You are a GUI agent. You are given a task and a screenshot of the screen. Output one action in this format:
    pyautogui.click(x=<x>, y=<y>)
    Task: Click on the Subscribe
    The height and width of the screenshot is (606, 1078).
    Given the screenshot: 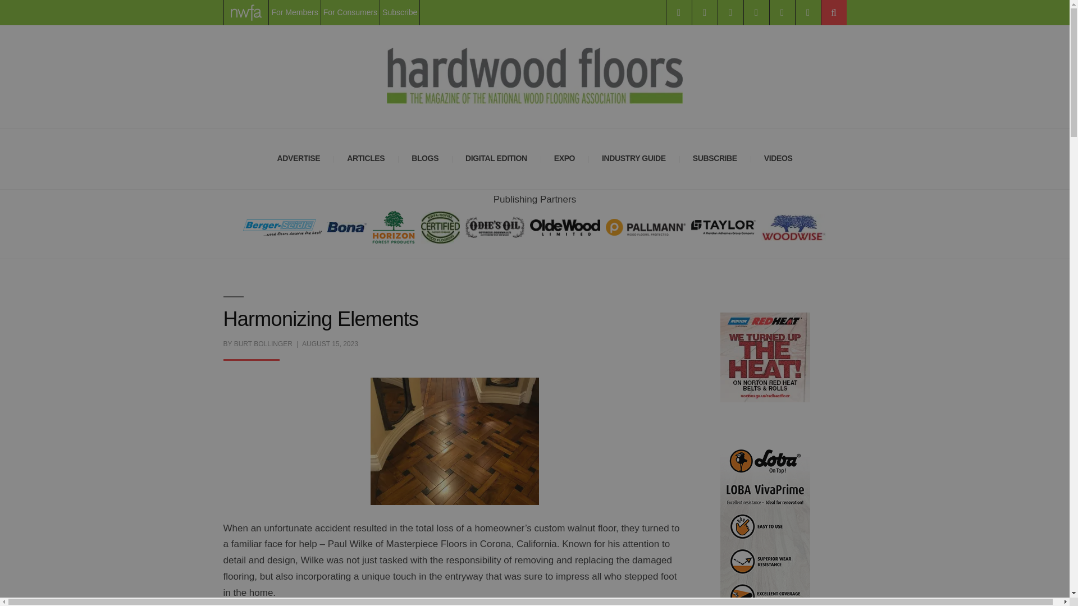 What is the action you would take?
    pyautogui.click(x=400, y=12)
    